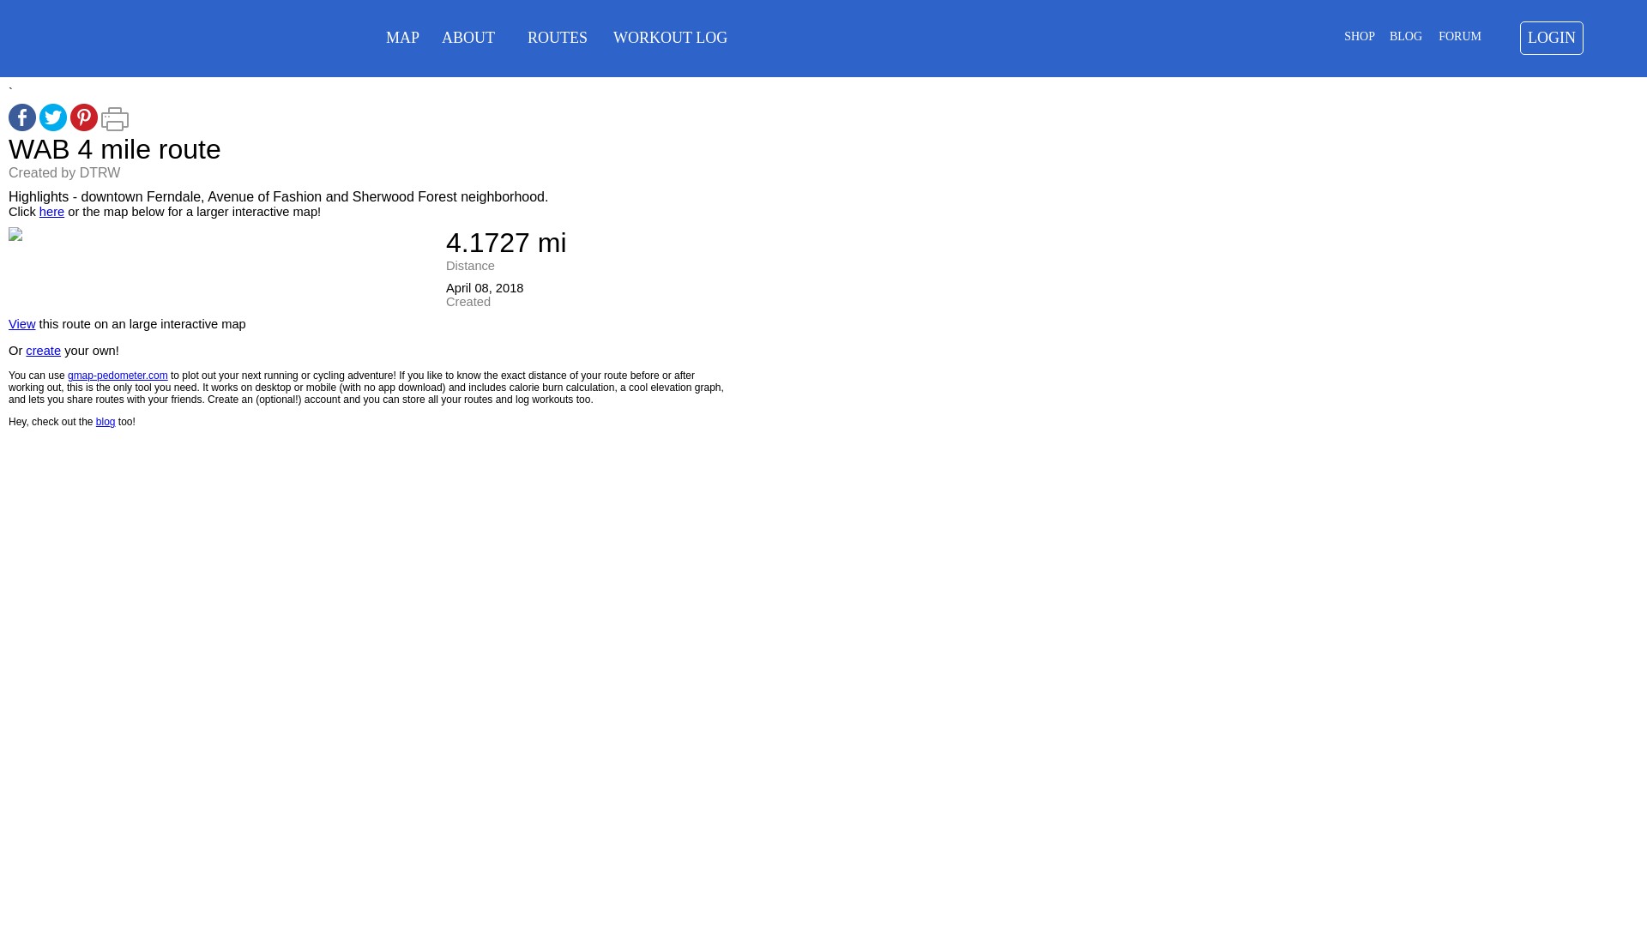  I want to click on MAP, so click(402, 38).